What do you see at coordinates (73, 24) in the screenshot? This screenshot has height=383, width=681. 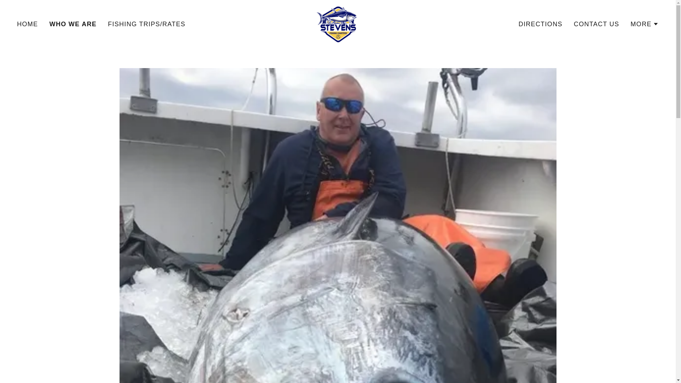 I see `WHO WE ARE` at bounding box center [73, 24].